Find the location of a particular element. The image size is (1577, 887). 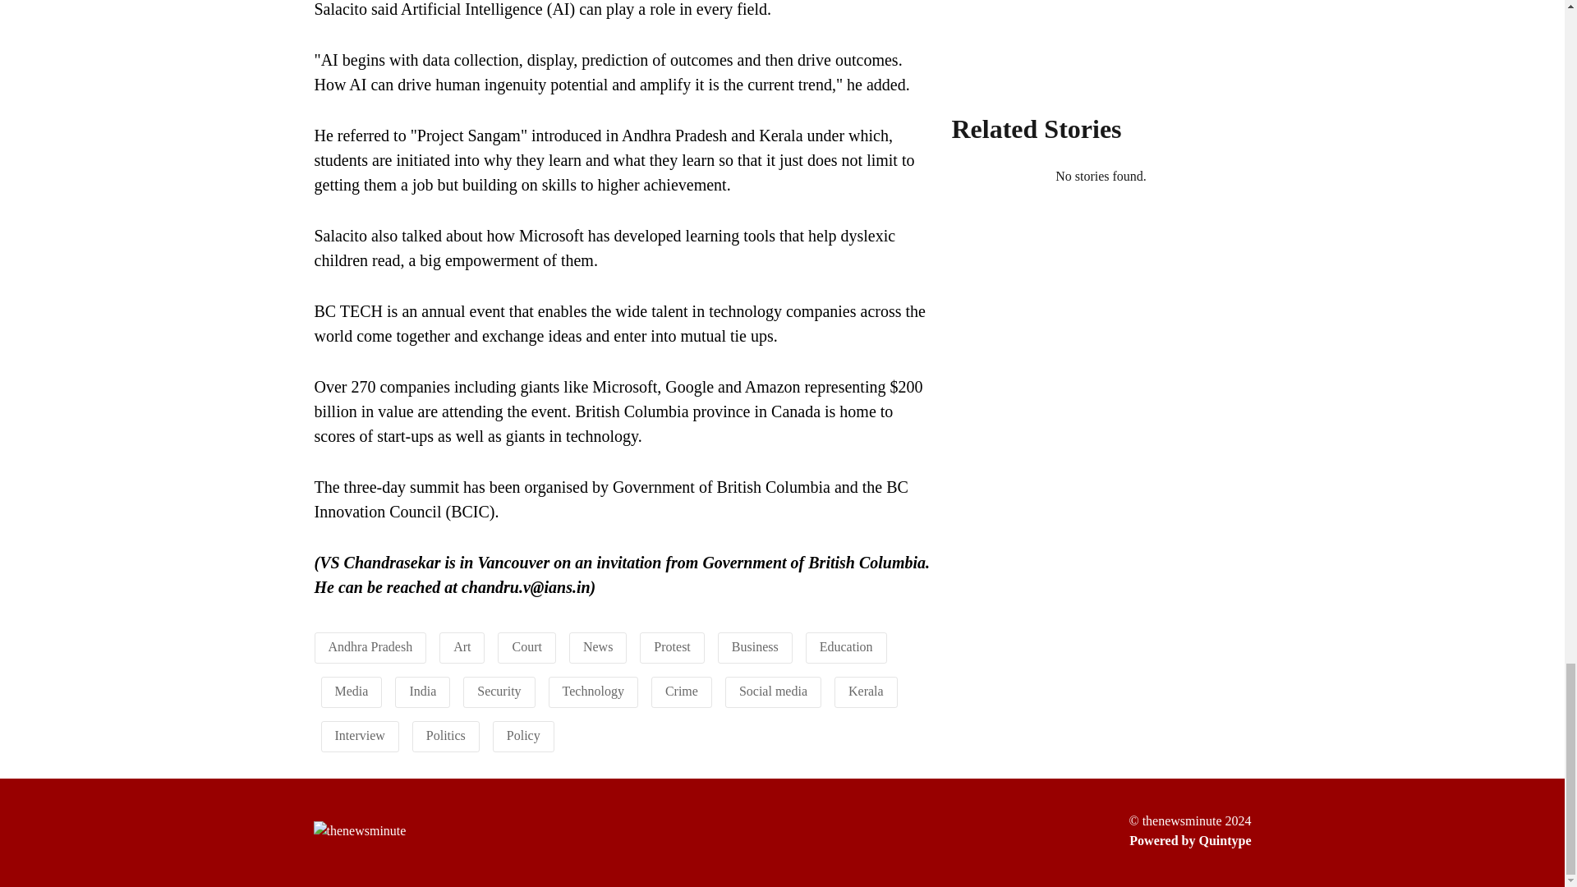

Kerala is located at coordinates (866, 690).